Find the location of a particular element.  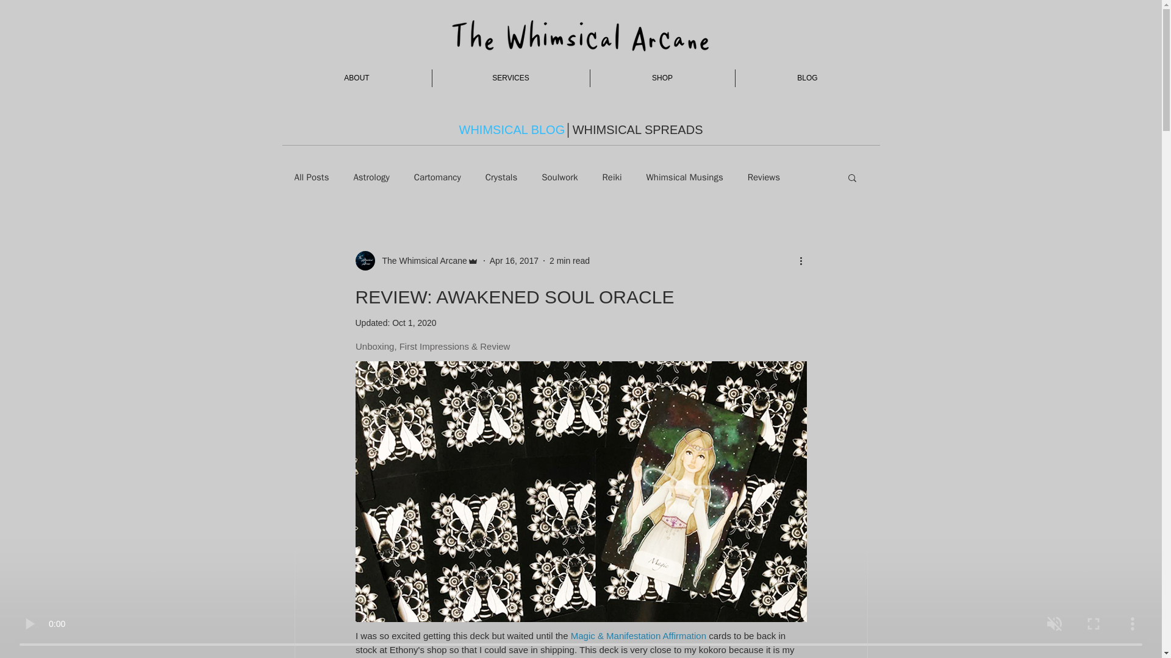

Reviews is located at coordinates (764, 177).